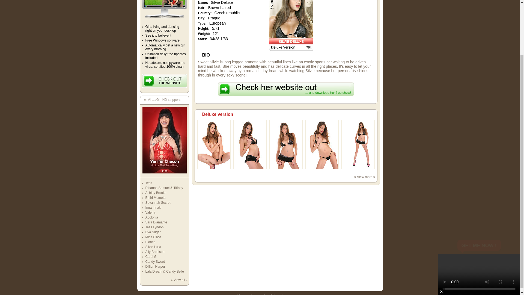 Image resolution: width=524 pixels, height=295 pixels. I want to click on Eva Sugar, so click(153, 232).